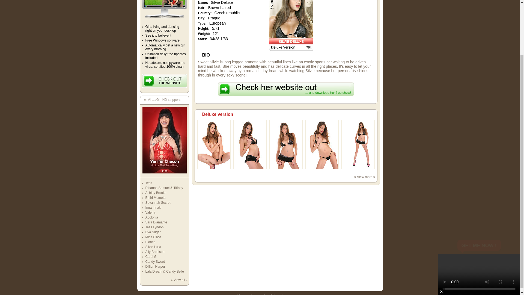 Image resolution: width=524 pixels, height=295 pixels. I want to click on Eva Sugar, so click(153, 232).